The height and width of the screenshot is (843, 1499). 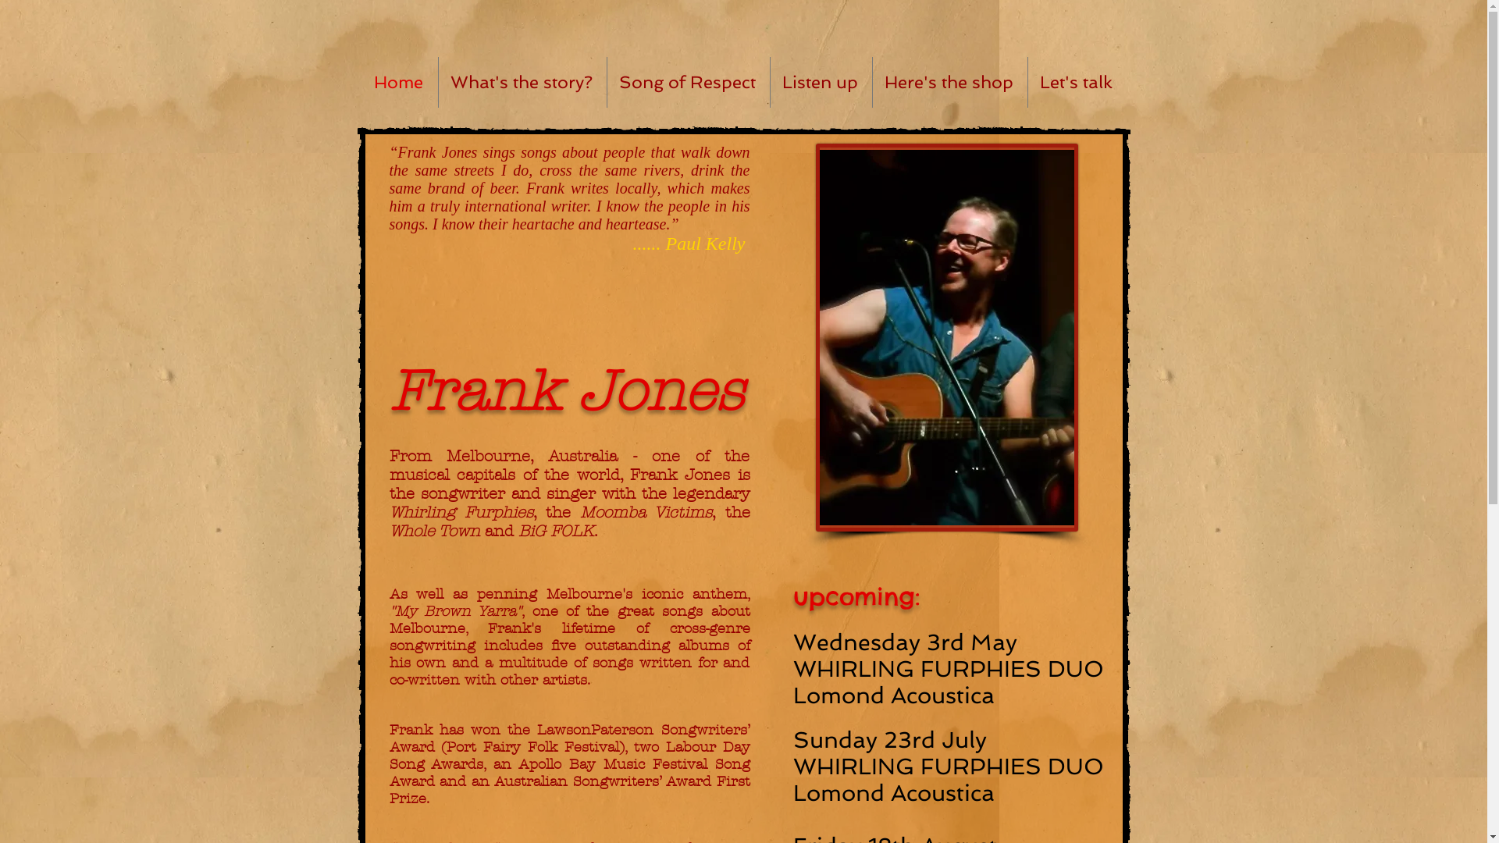 I want to click on What's the story?, so click(x=523, y=83).